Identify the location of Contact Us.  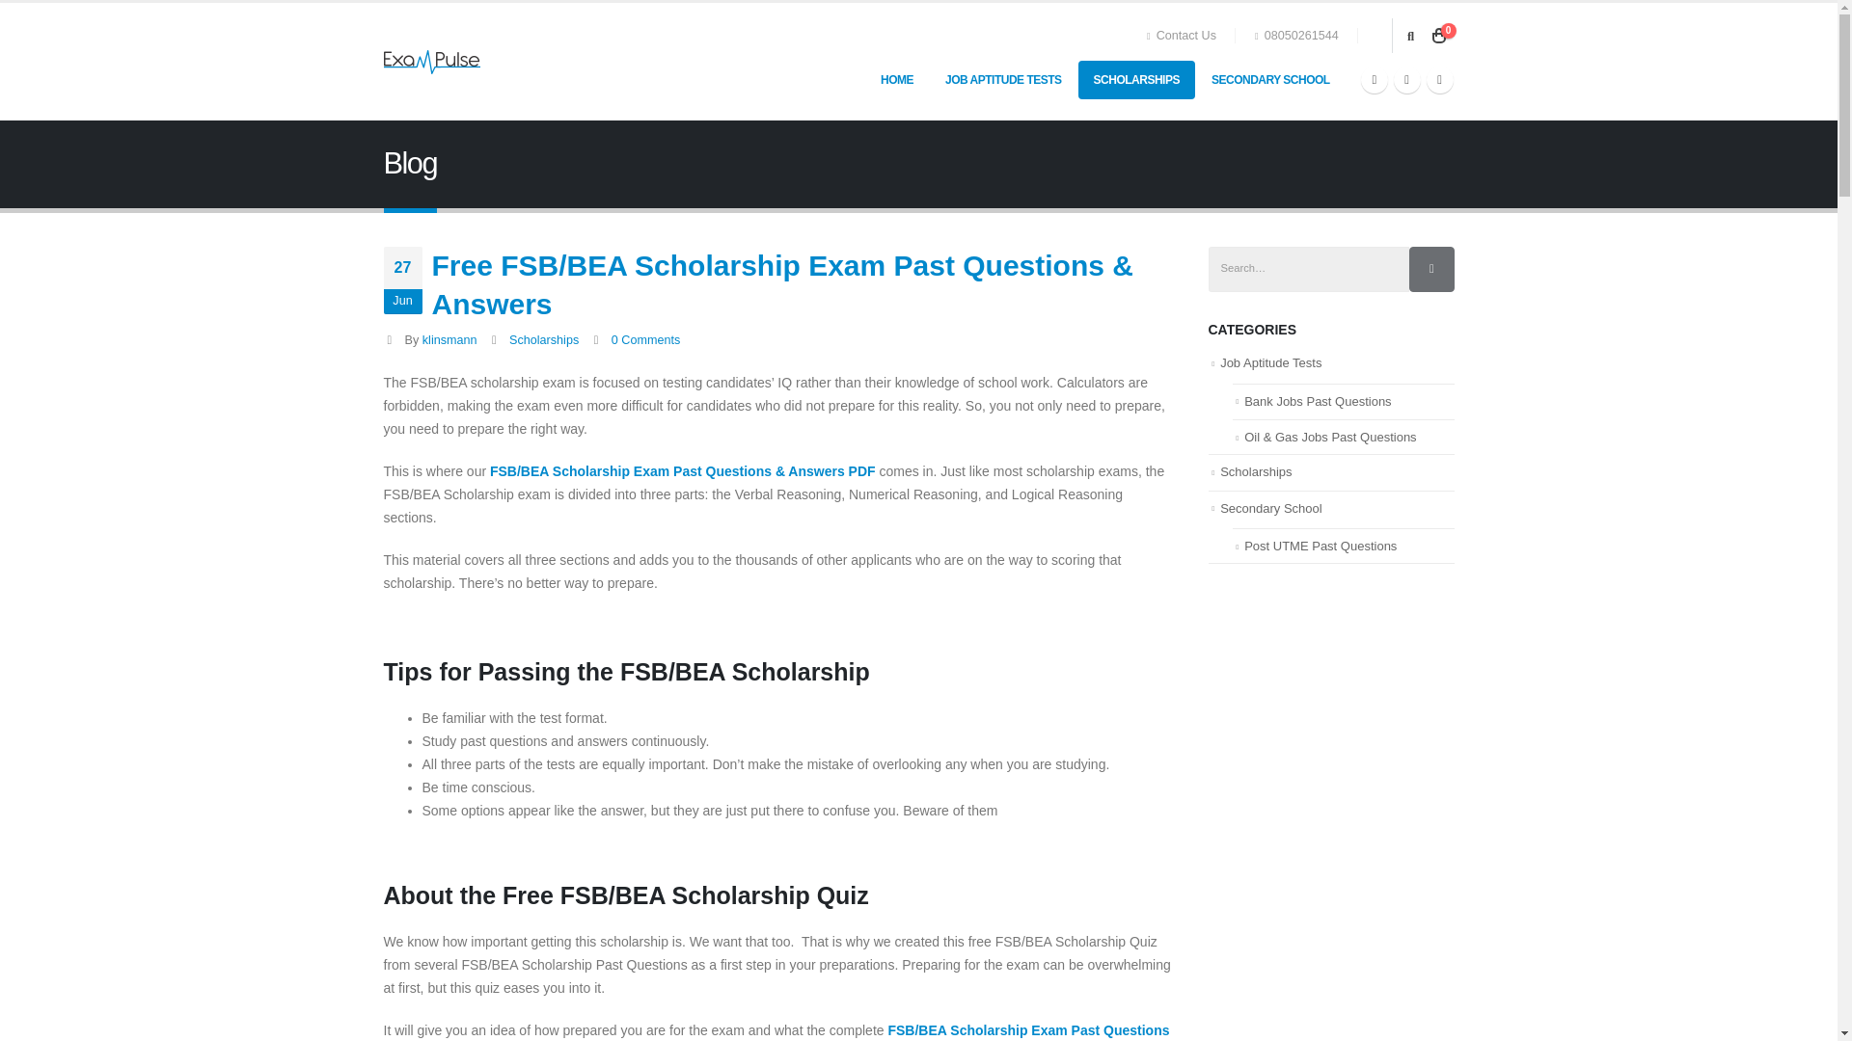
(1186, 36).